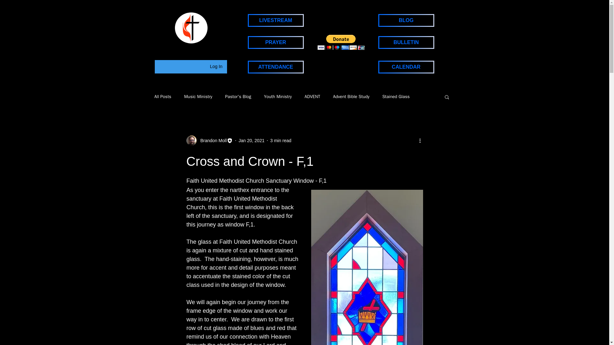 Image resolution: width=614 pixels, height=345 pixels. Describe the element at coordinates (406, 67) in the screenshot. I see `CALENDAR` at that location.